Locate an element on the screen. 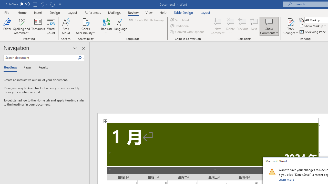  Update IME Dictionary... is located at coordinates (147, 20).